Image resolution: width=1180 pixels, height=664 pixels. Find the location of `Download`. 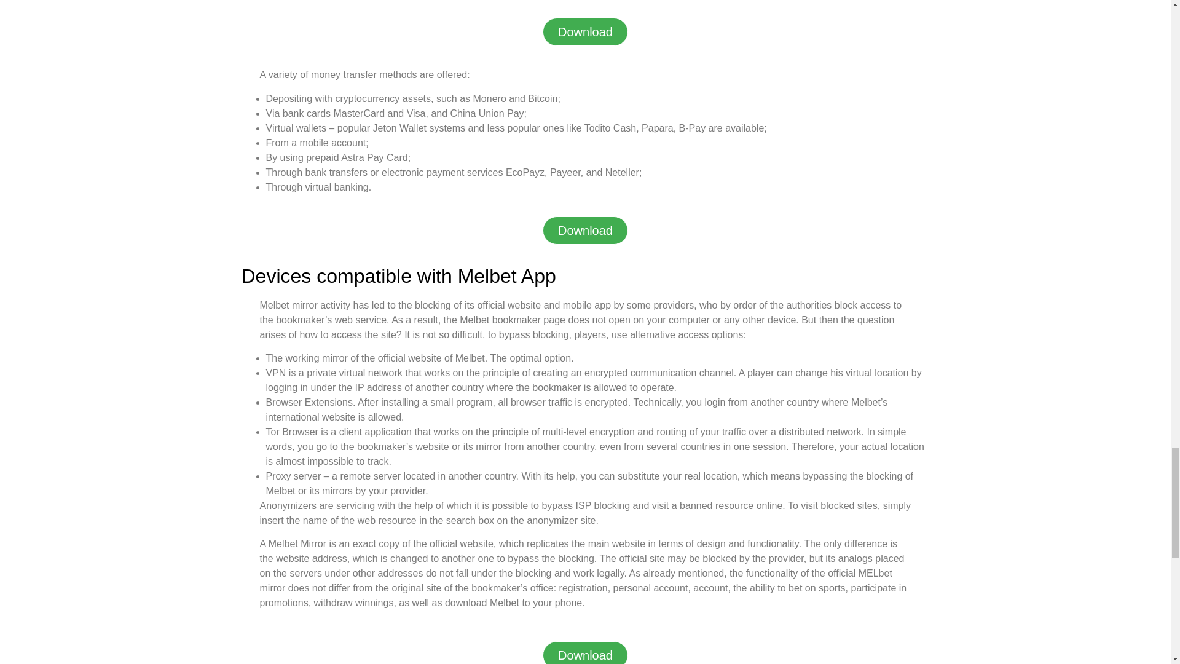

Download is located at coordinates (585, 32).